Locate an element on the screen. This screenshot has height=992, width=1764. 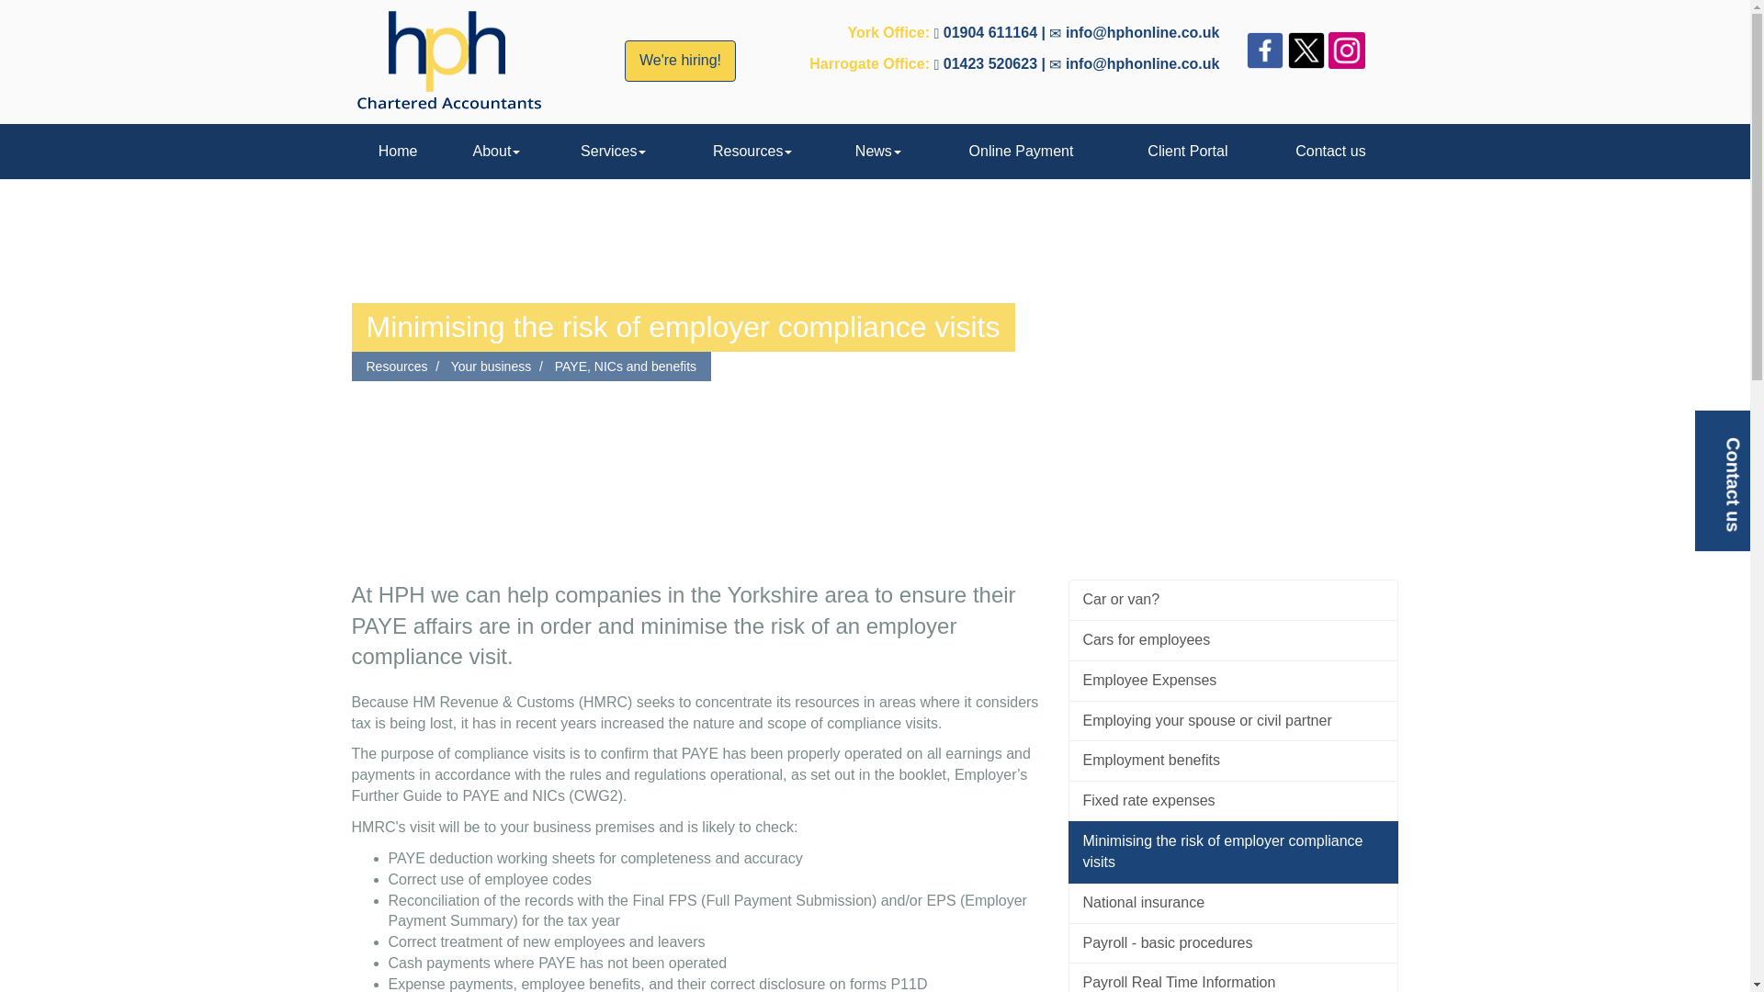
About is located at coordinates (496, 152).